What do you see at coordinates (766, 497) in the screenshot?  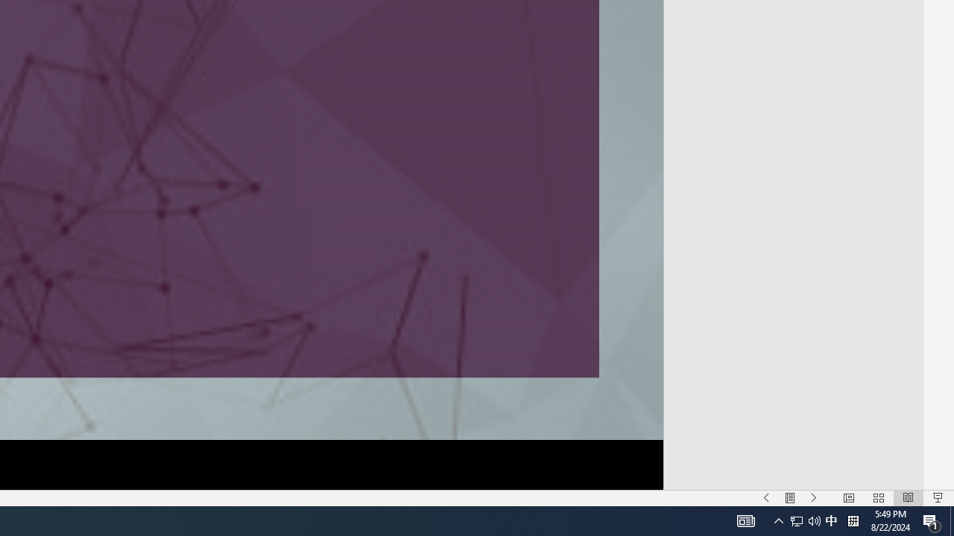 I see `Slide Show Previous On` at bounding box center [766, 497].